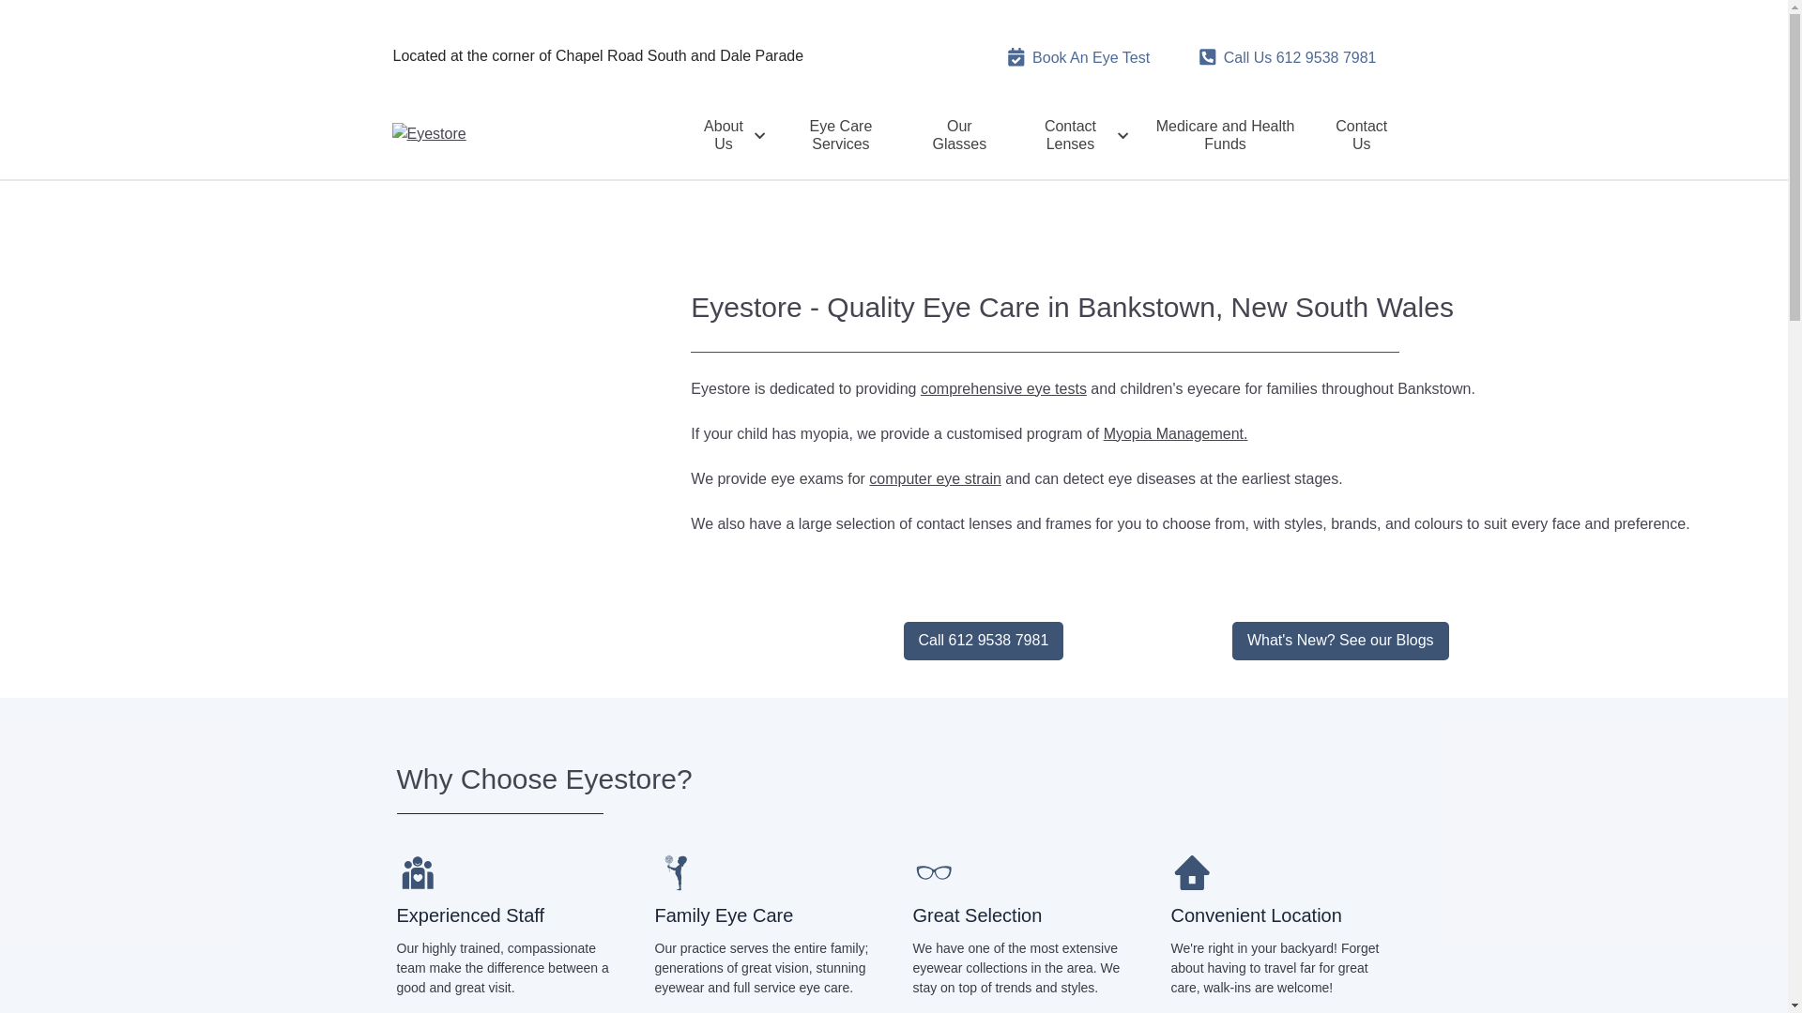  What do you see at coordinates (725, 915) in the screenshot?
I see `Family Eye Care` at bounding box center [725, 915].